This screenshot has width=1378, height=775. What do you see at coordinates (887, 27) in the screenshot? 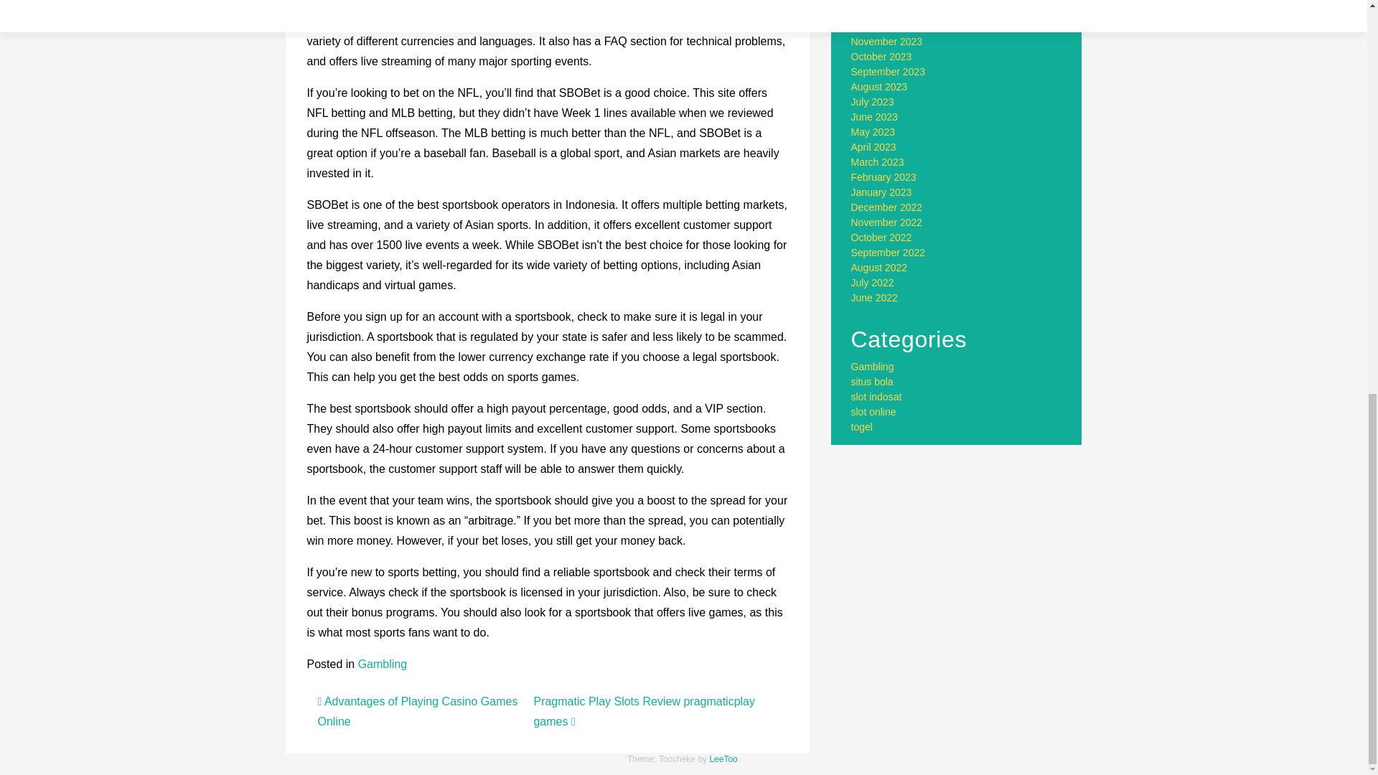
I see `December 2023` at bounding box center [887, 27].